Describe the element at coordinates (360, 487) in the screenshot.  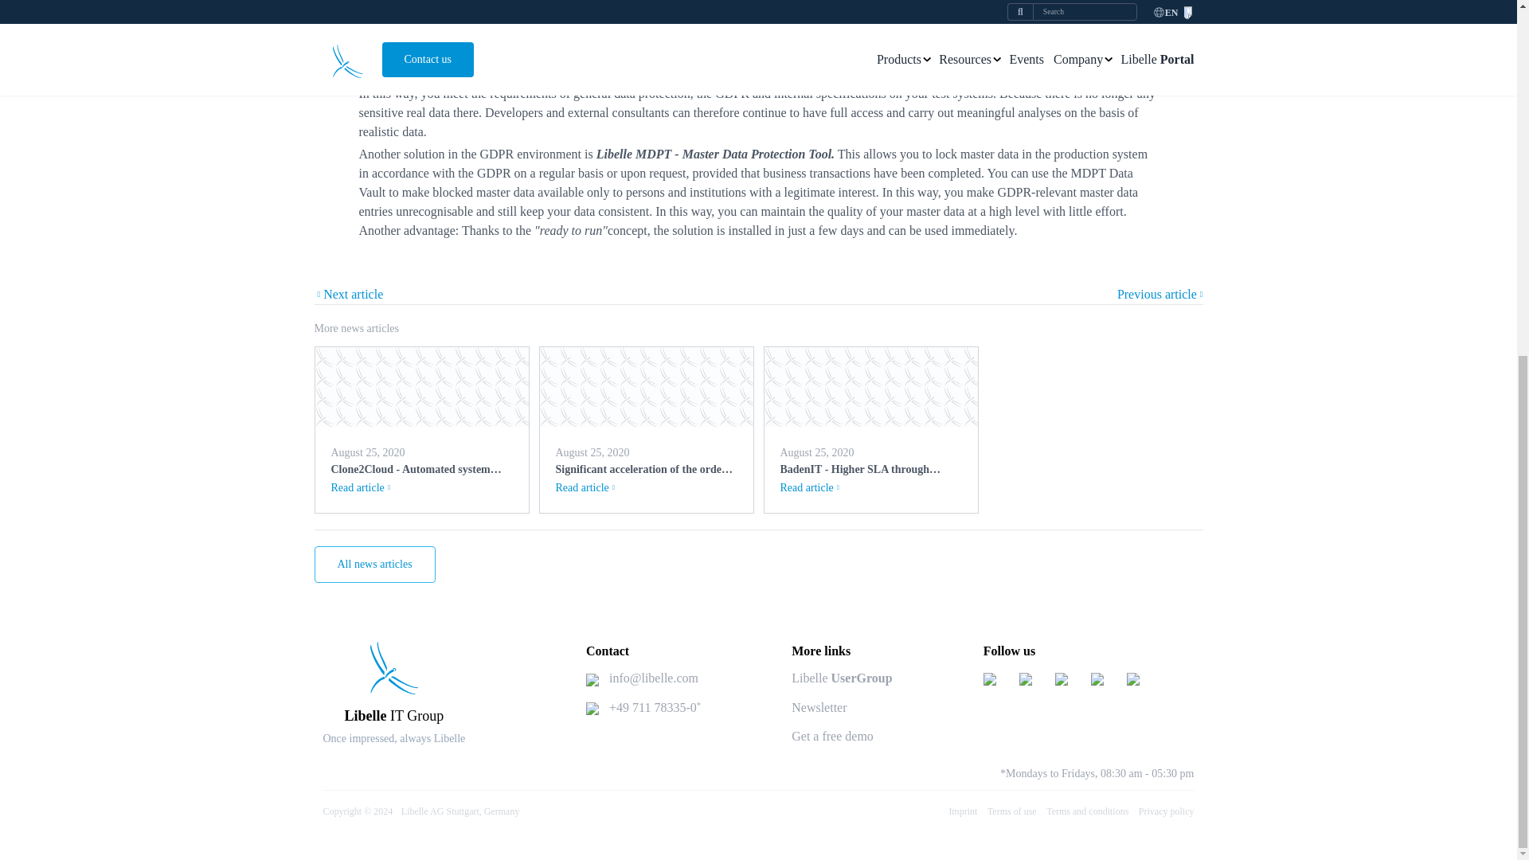
I see `Read article` at that location.